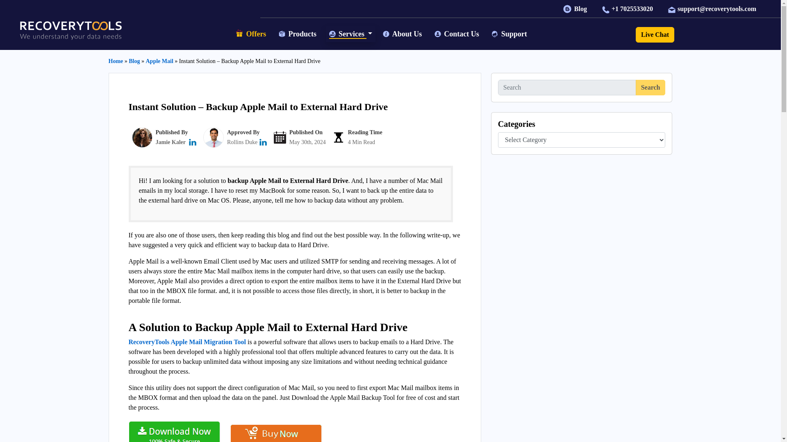 The width and height of the screenshot is (787, 442). I want to click on About Us , so click(403, 34).